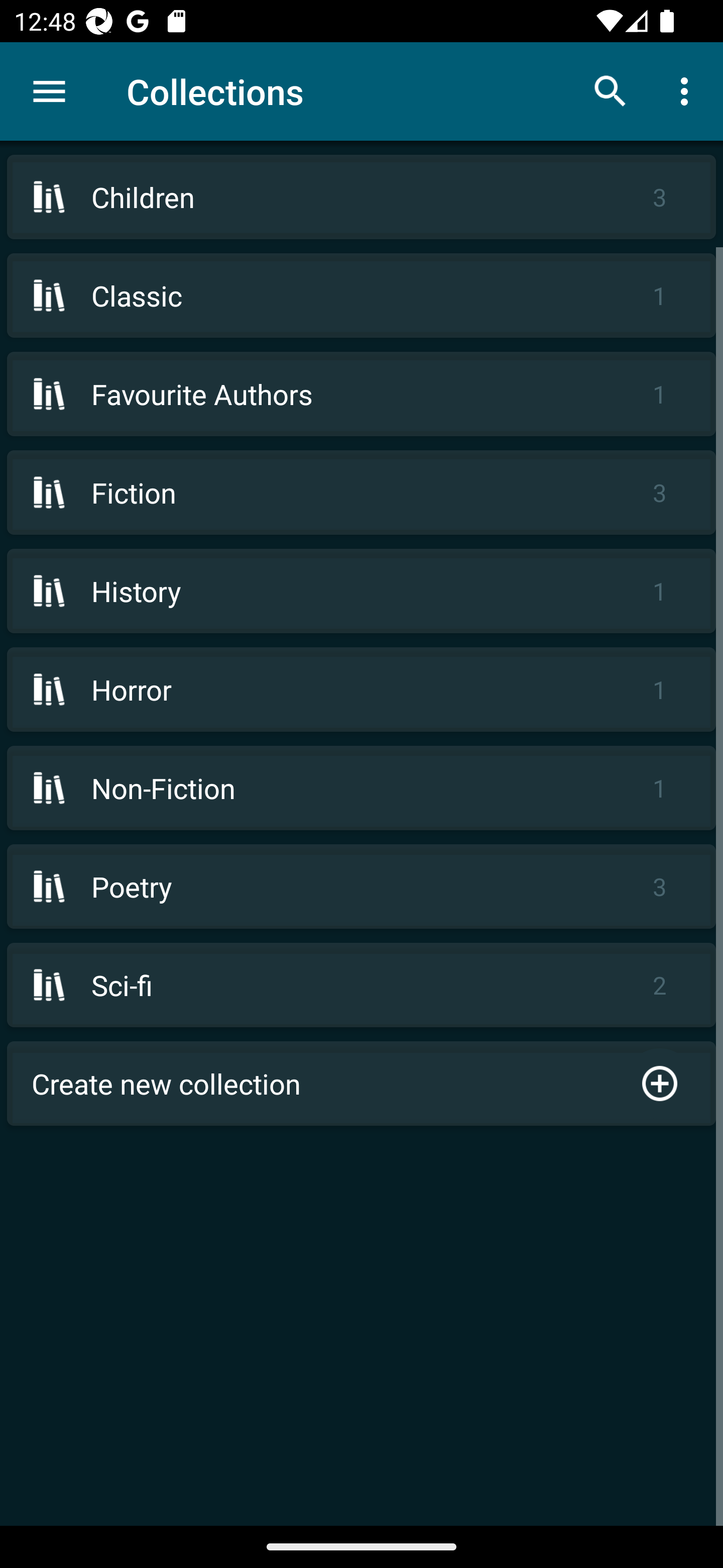  What do you see at coordinates (361, 591) in the screenshot?
I see `History 1` at bounding box center [361, 591].